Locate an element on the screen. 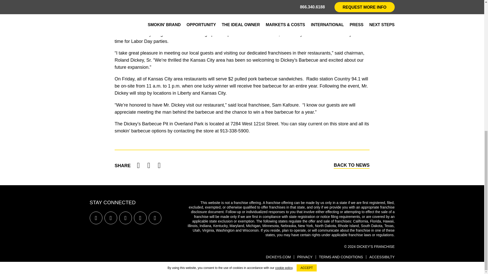 This screenshot has width=488, height=274. Icon - Youtube is located at coordinates (140, 218).